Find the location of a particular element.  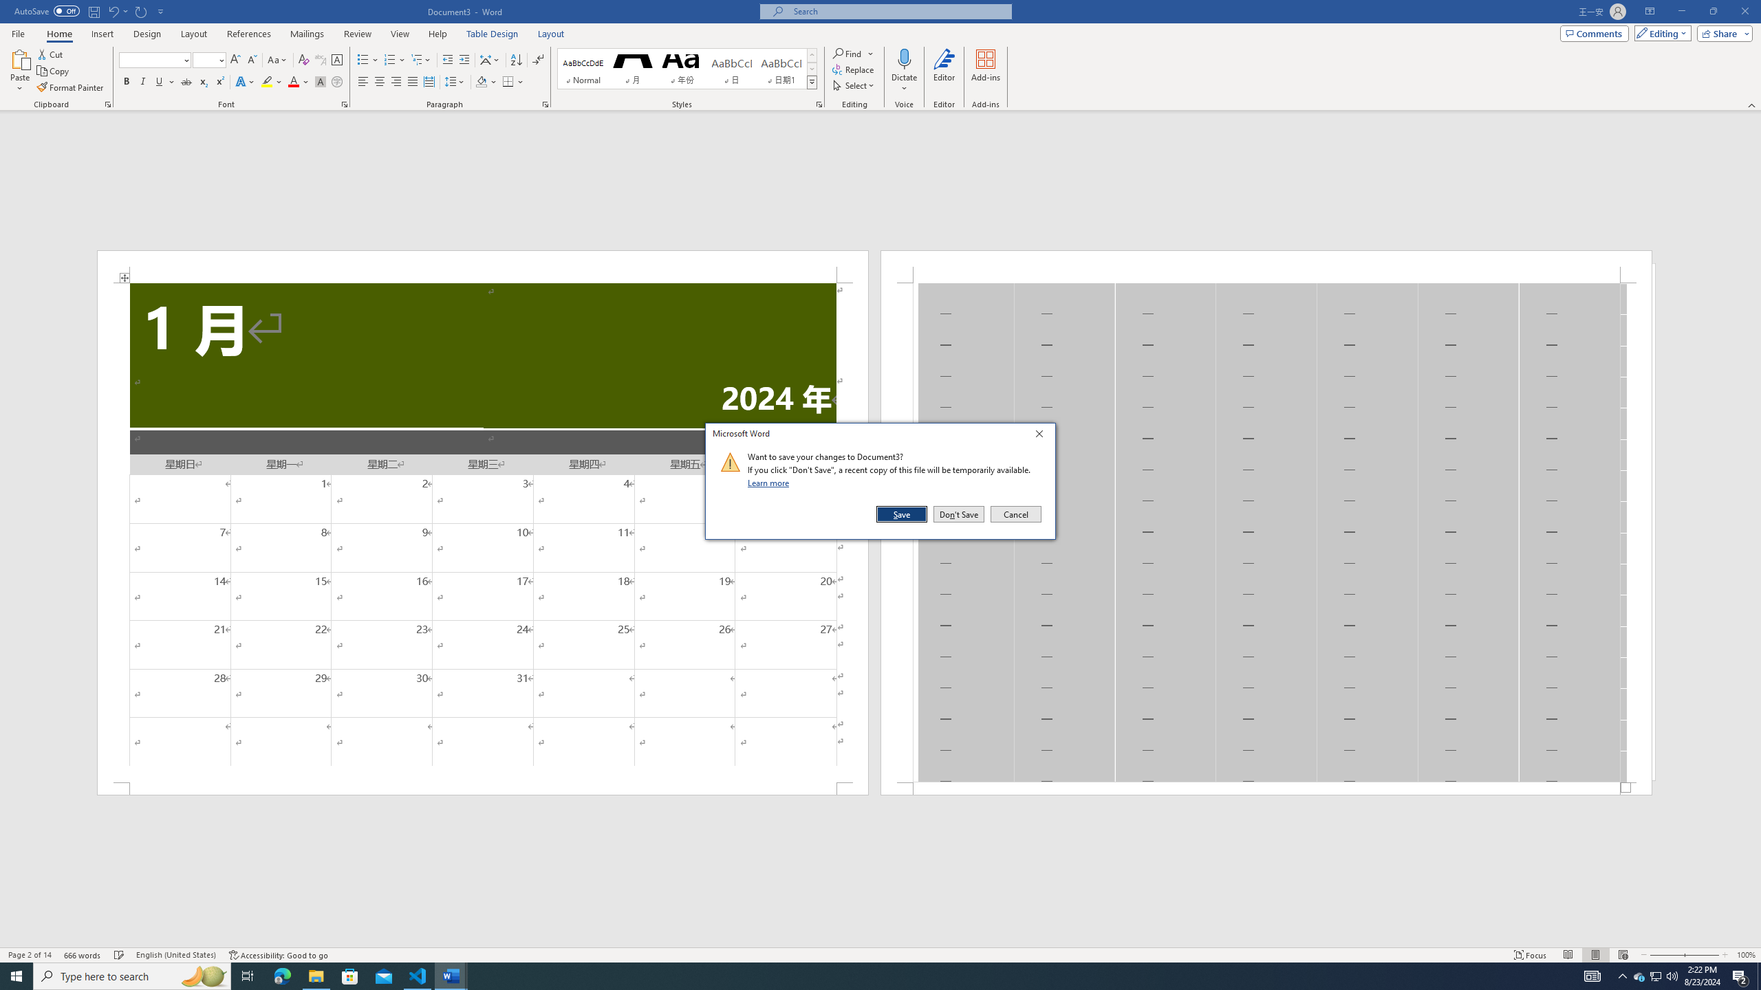

Strikethrough is located at coordinates (186, 82).